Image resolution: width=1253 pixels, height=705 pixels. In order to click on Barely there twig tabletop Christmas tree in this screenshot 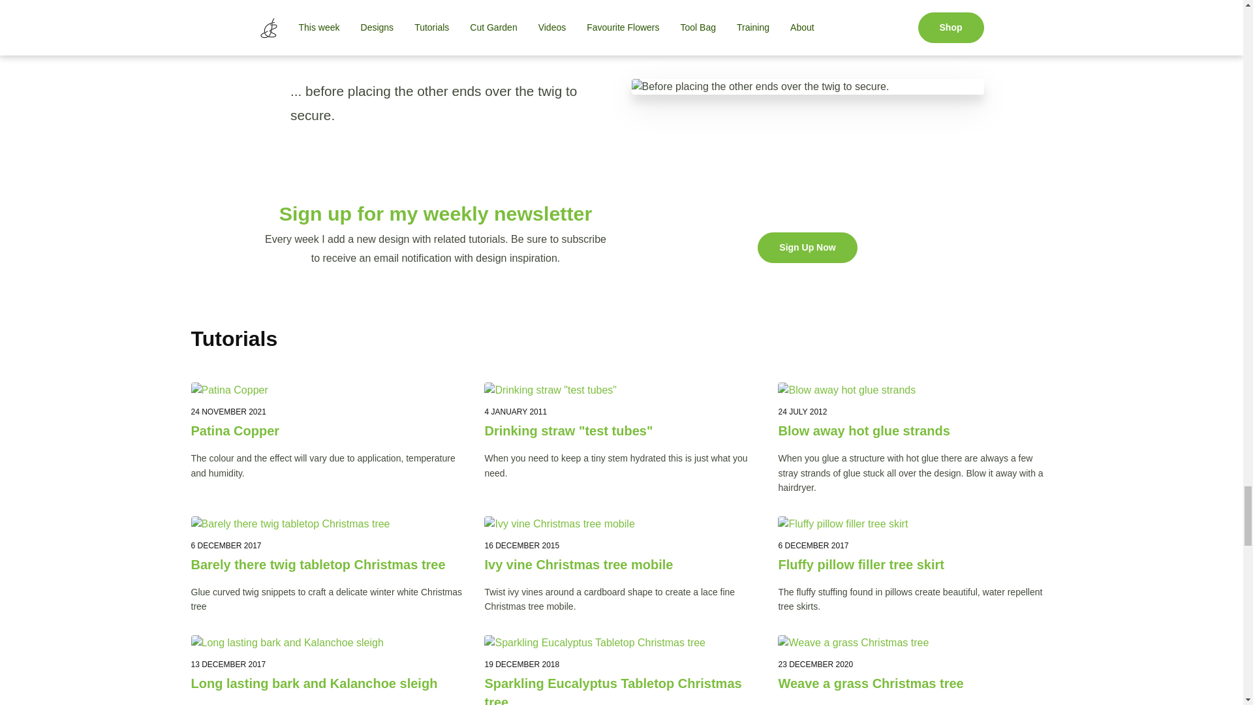, I will do `click(328, 565)`.